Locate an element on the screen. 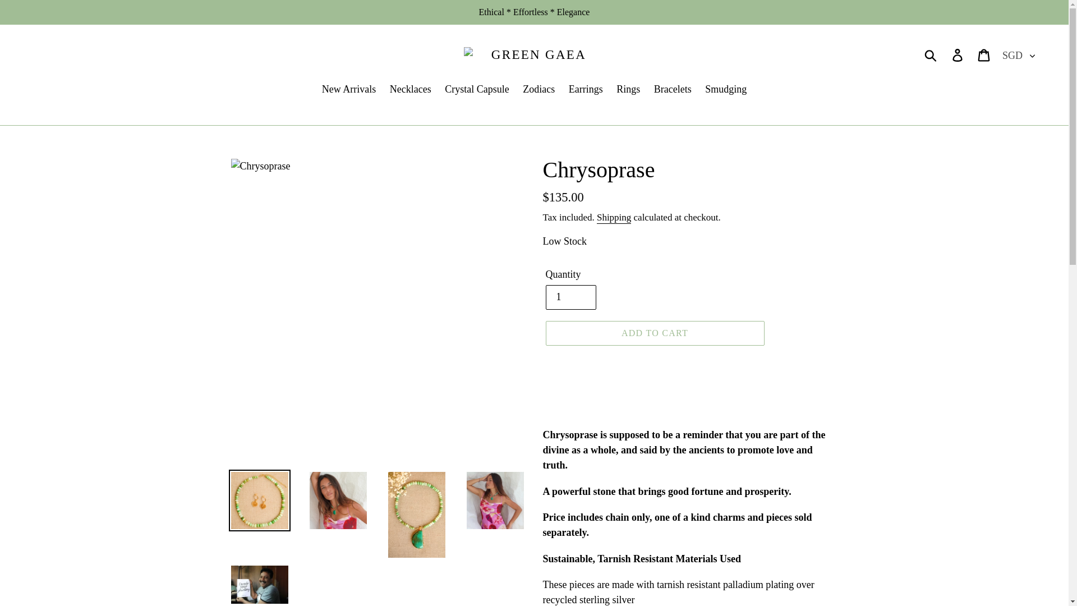  Zodiacs is located at coordinates (538, 90).